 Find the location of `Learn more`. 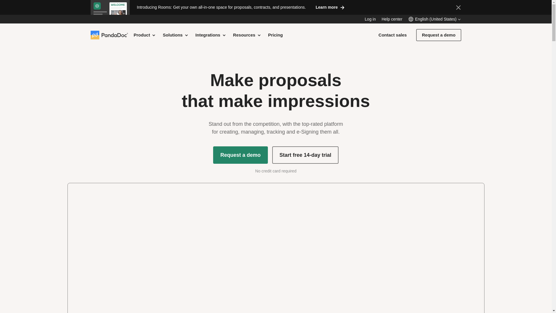

Learn more is located at coordinates (330, 7).